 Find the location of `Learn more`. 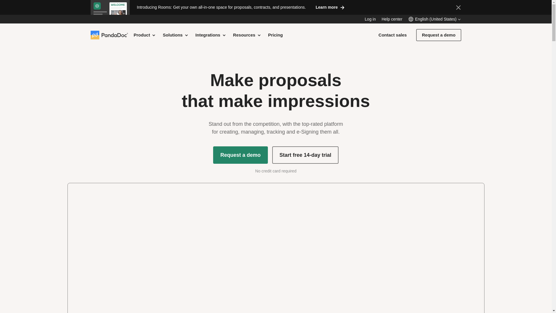

Learn more is located at coordinates (330, 7).